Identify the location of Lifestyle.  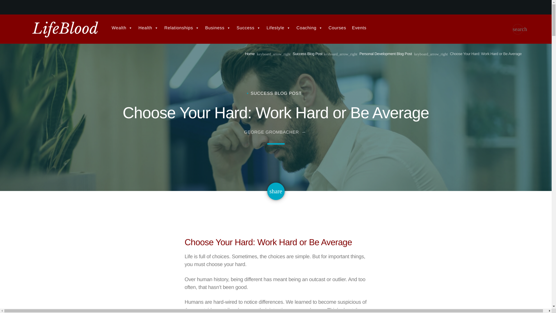
(279, 28).